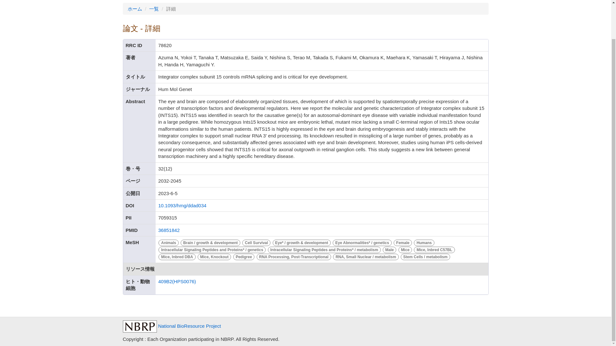  I want to click on Mice, Knockout, so click(215, 256).